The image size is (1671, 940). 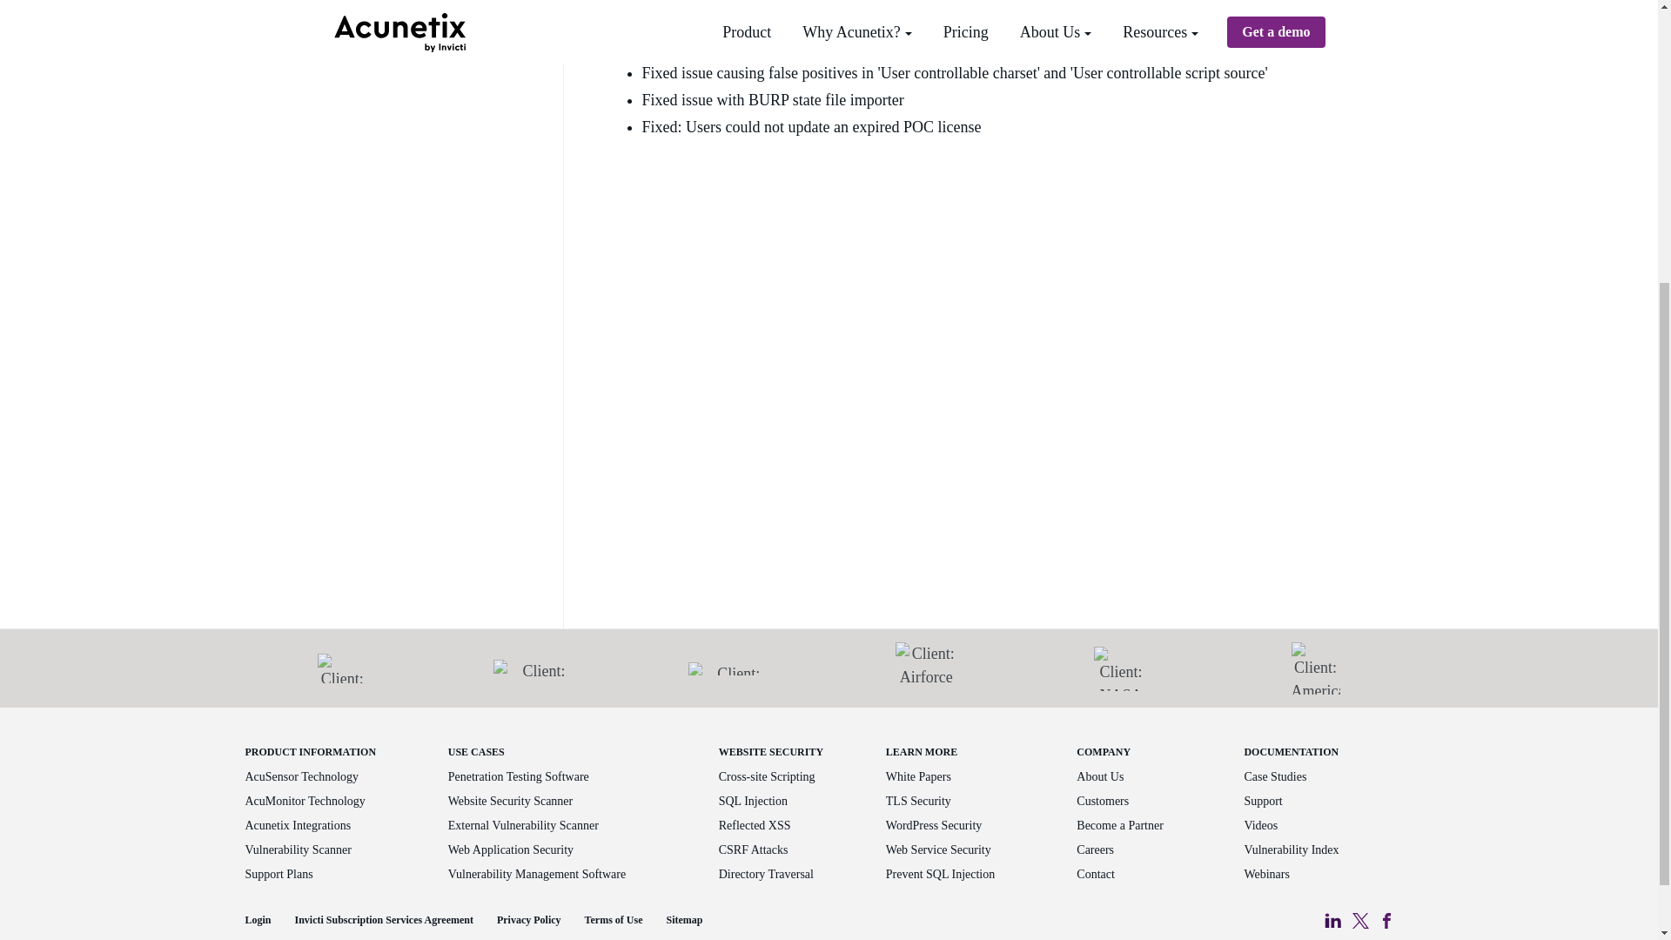 What do you see at coordinates (926, 668) in the screenshot?
I see `Client: Airforce` at bounding box center [926, 668].